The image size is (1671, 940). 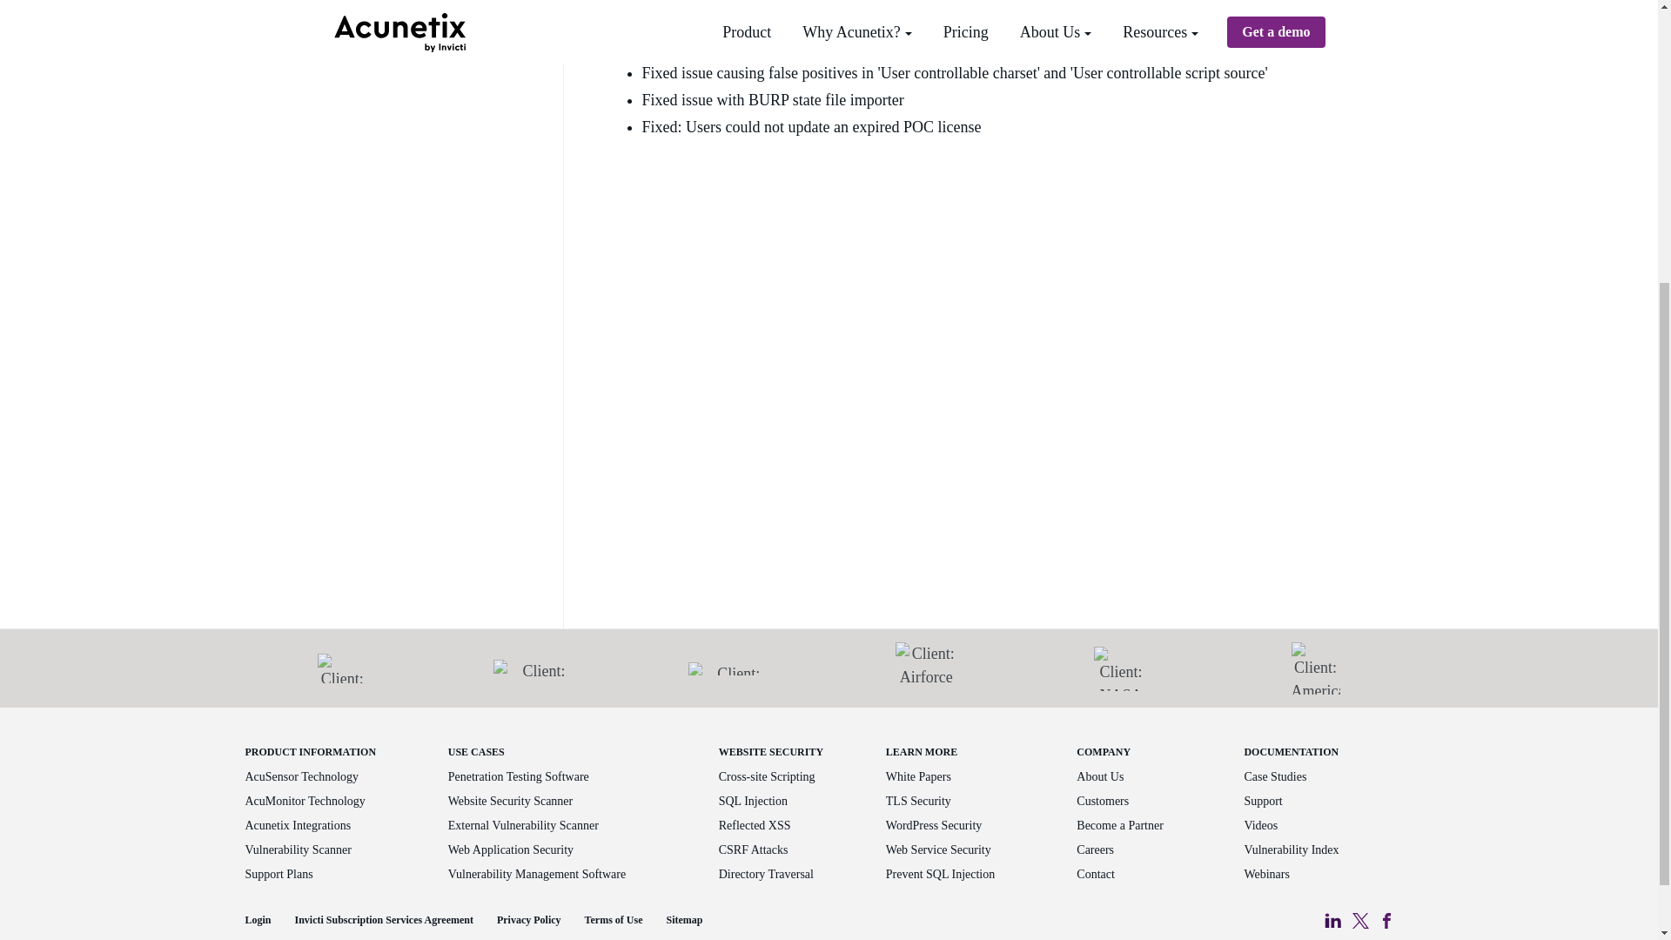 What do you see at coordinates (926, 668) in the screenshot?
I see `Client: Airforce` at bounding box center [926, 668].